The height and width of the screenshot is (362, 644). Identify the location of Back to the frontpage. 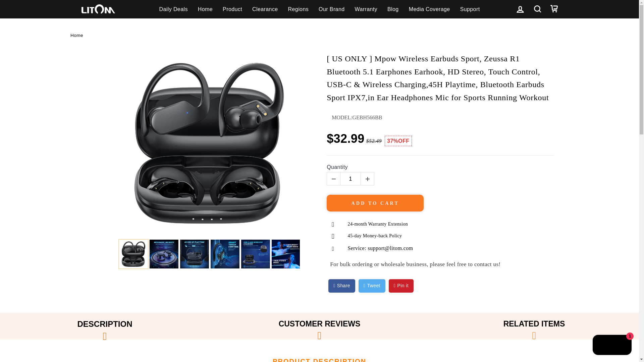
(76, 36).